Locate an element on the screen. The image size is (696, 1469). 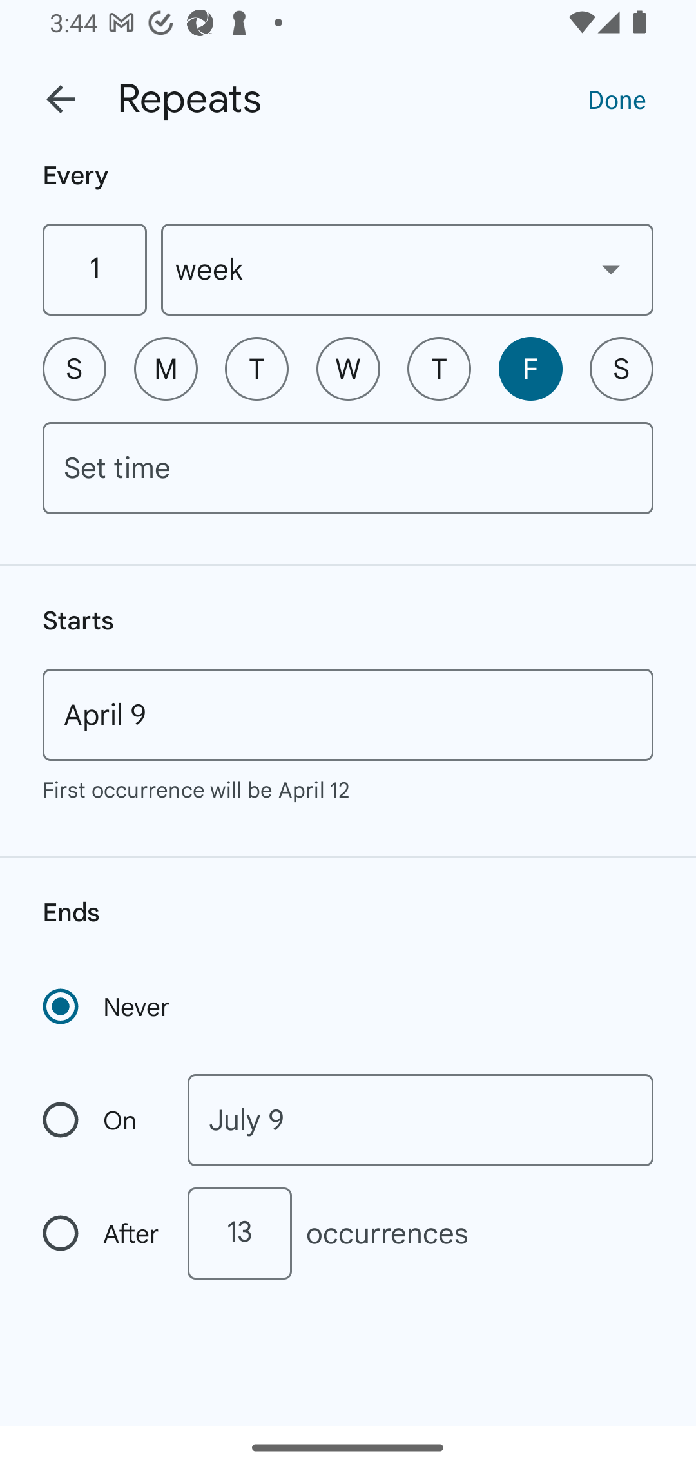
W Wednesday is located at coordinates (348, 369).